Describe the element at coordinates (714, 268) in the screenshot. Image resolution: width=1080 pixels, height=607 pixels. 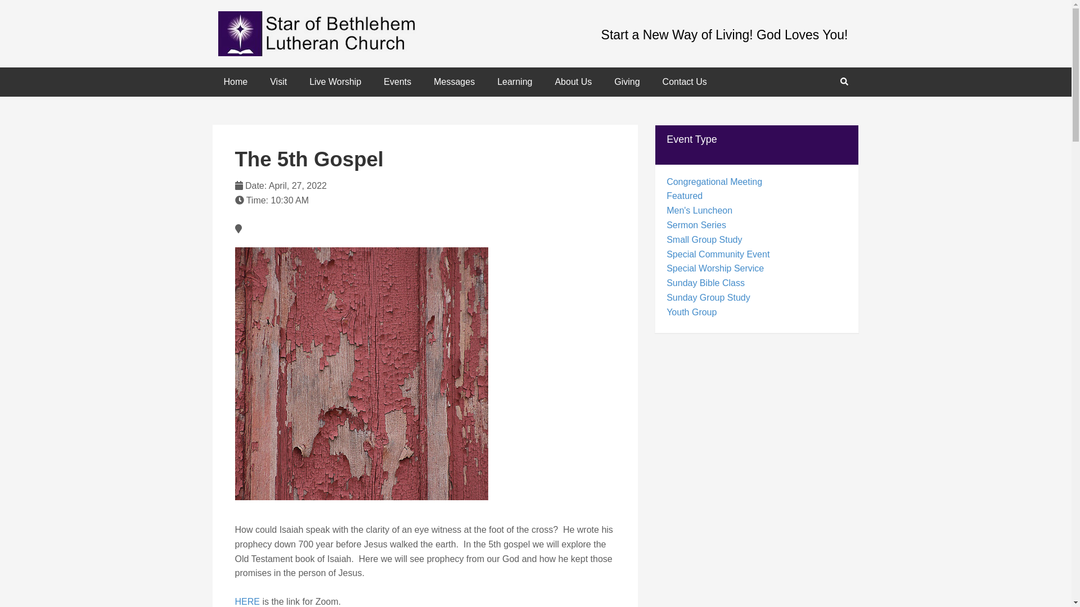
I see `Special Worship Service` at that location.